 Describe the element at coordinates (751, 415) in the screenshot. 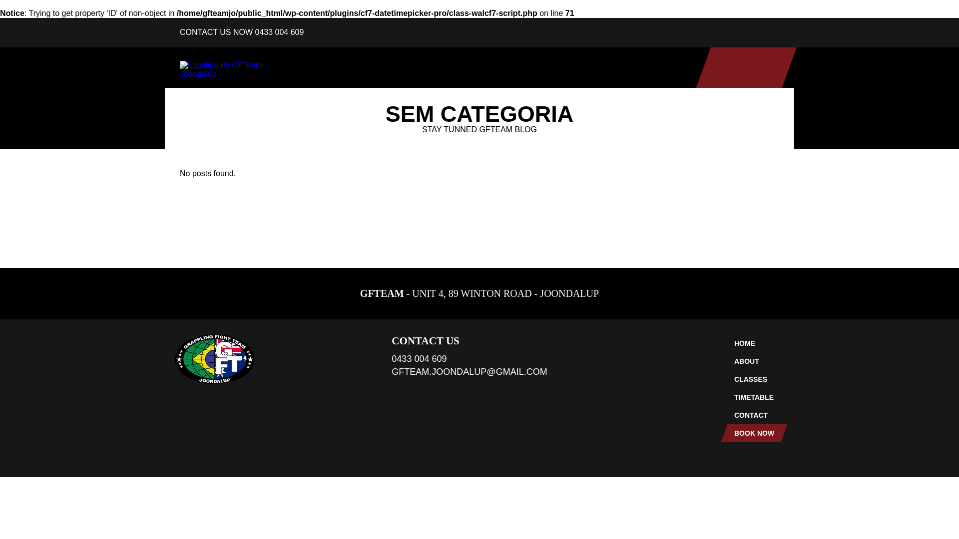

I see `CONTACT` at that location.